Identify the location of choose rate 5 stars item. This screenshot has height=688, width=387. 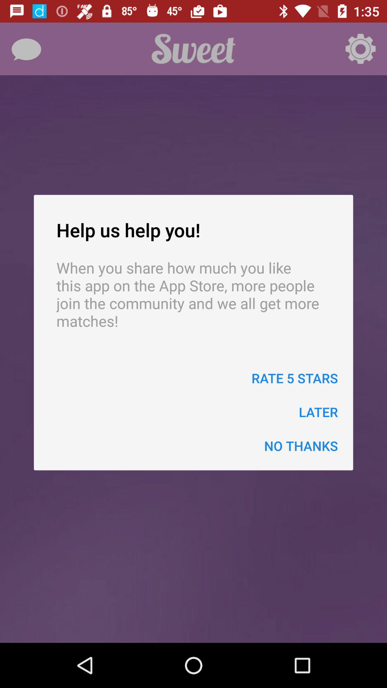
(295, 378).